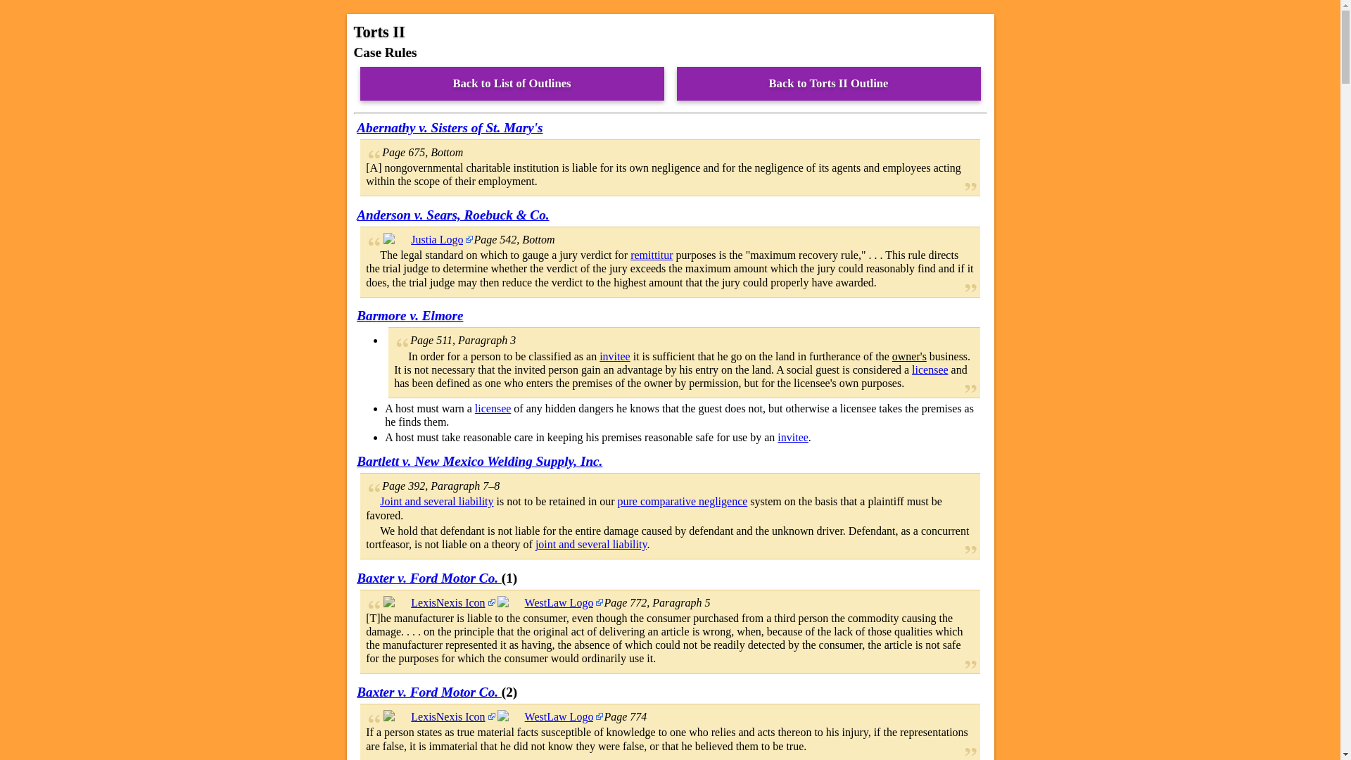  I want to click on Baxter v. Ford Motor Co., so click(429, 578).